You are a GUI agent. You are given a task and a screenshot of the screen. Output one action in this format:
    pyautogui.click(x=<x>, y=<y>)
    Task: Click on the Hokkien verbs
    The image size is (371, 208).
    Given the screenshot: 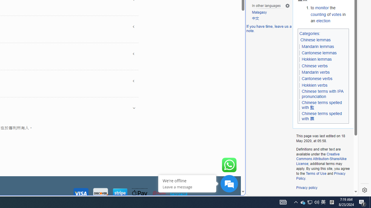 What is the action you would take?
    pyautogui.click(x=314, y=85)
    